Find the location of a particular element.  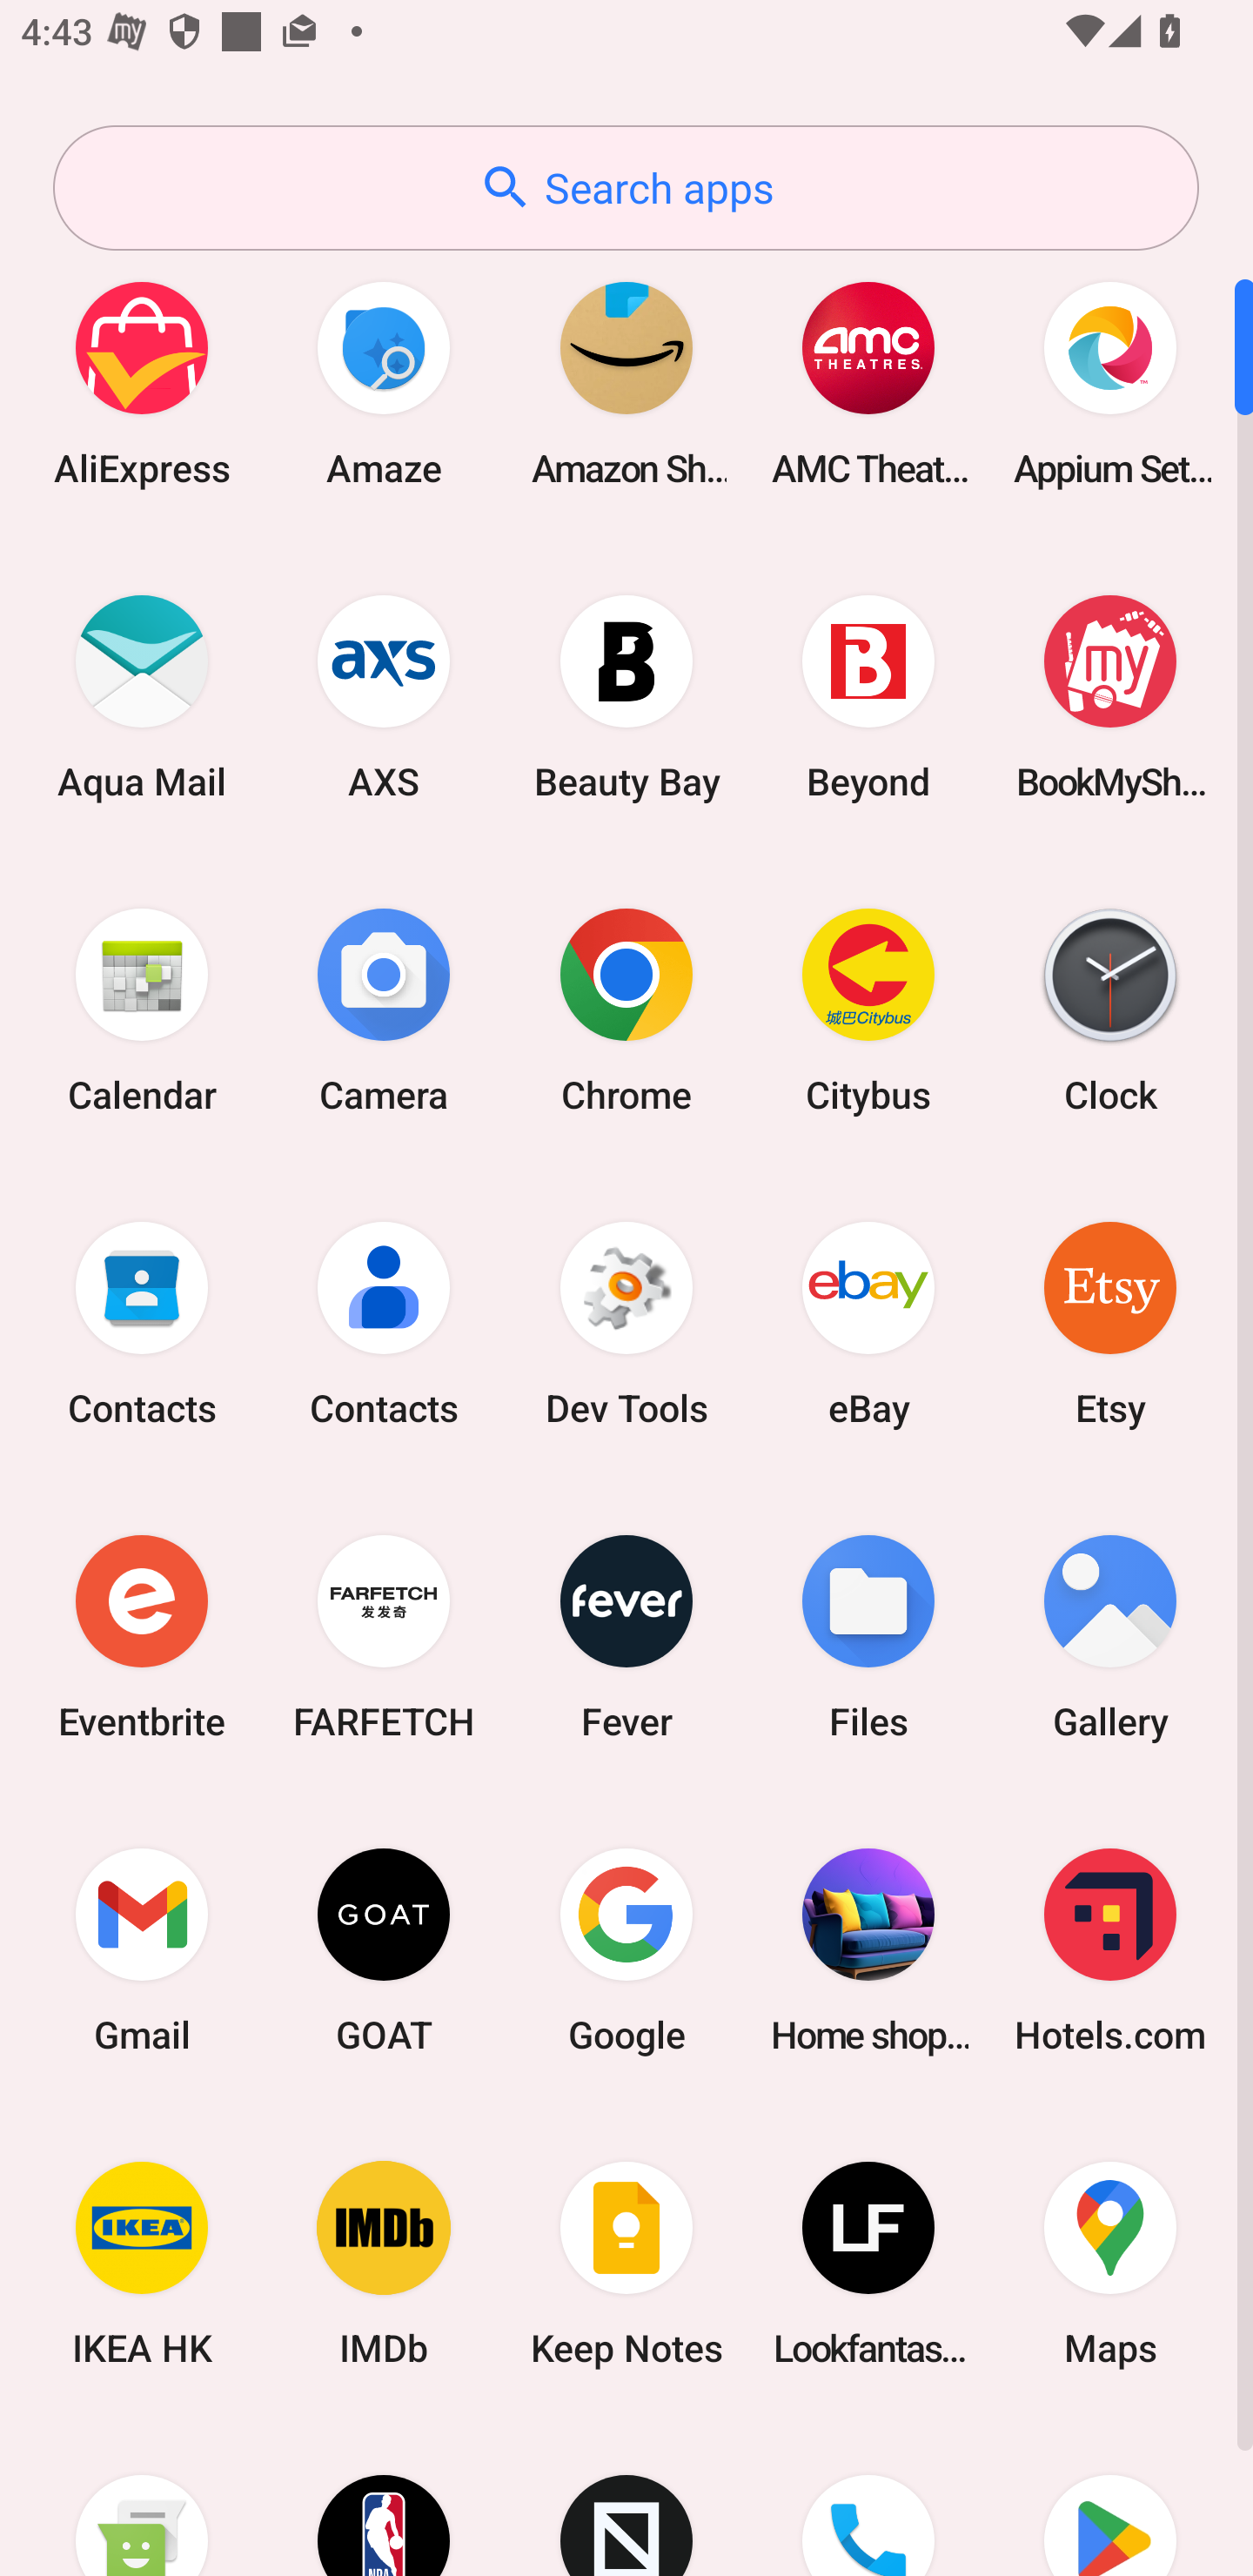

AMC Theatres is located at coordinates (868, 383).